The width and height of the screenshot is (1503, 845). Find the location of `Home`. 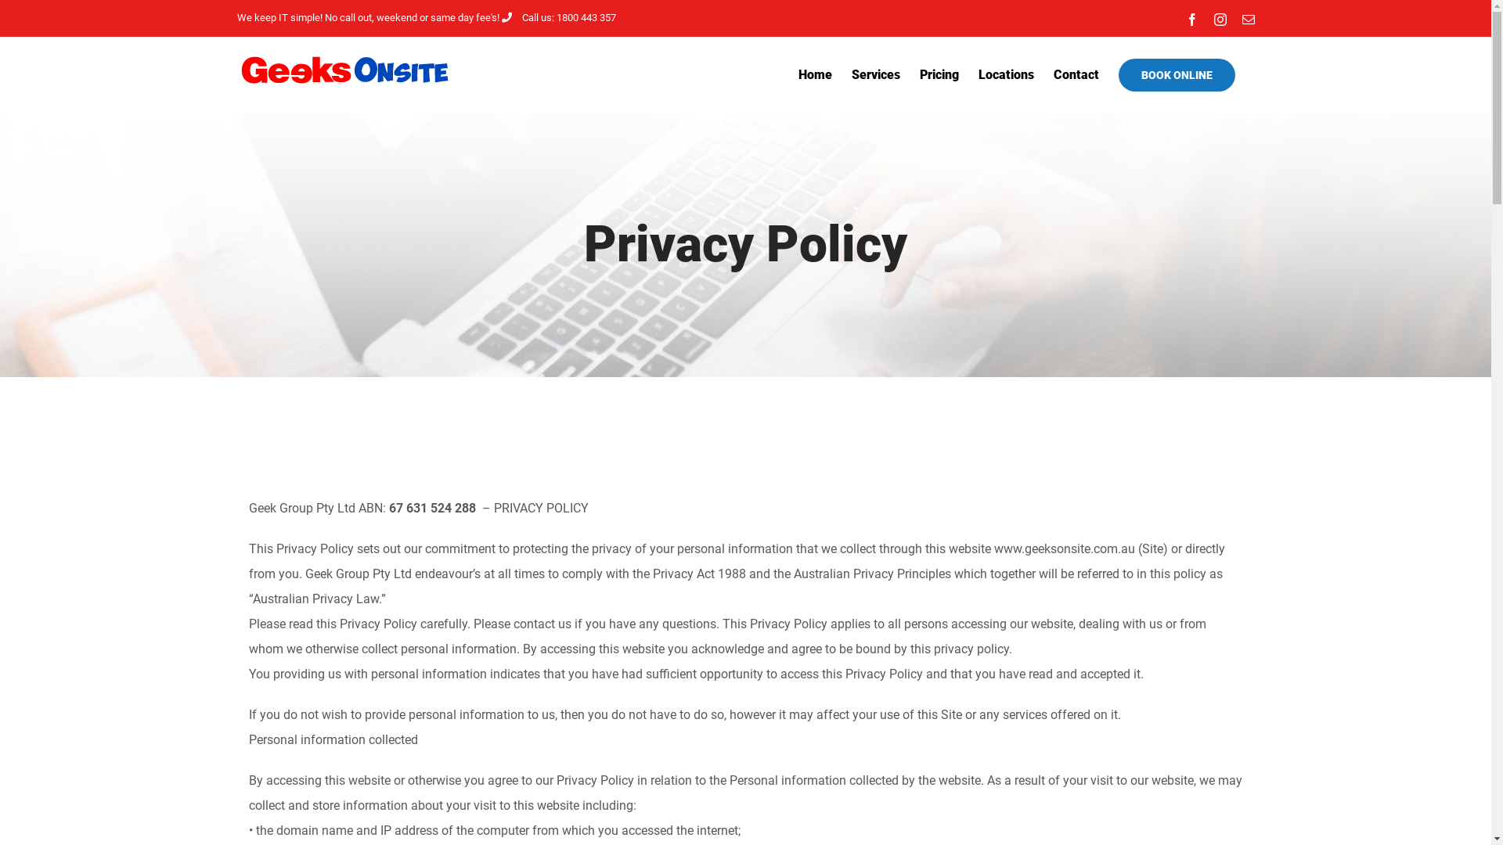

Home is located at coordinates (816, 75).